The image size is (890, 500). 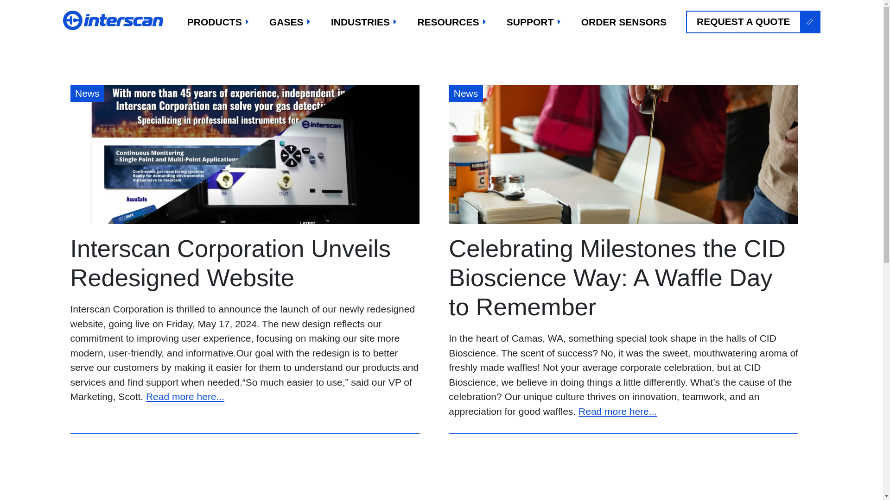 I want to click on Gases, so click(x=290, y=22).